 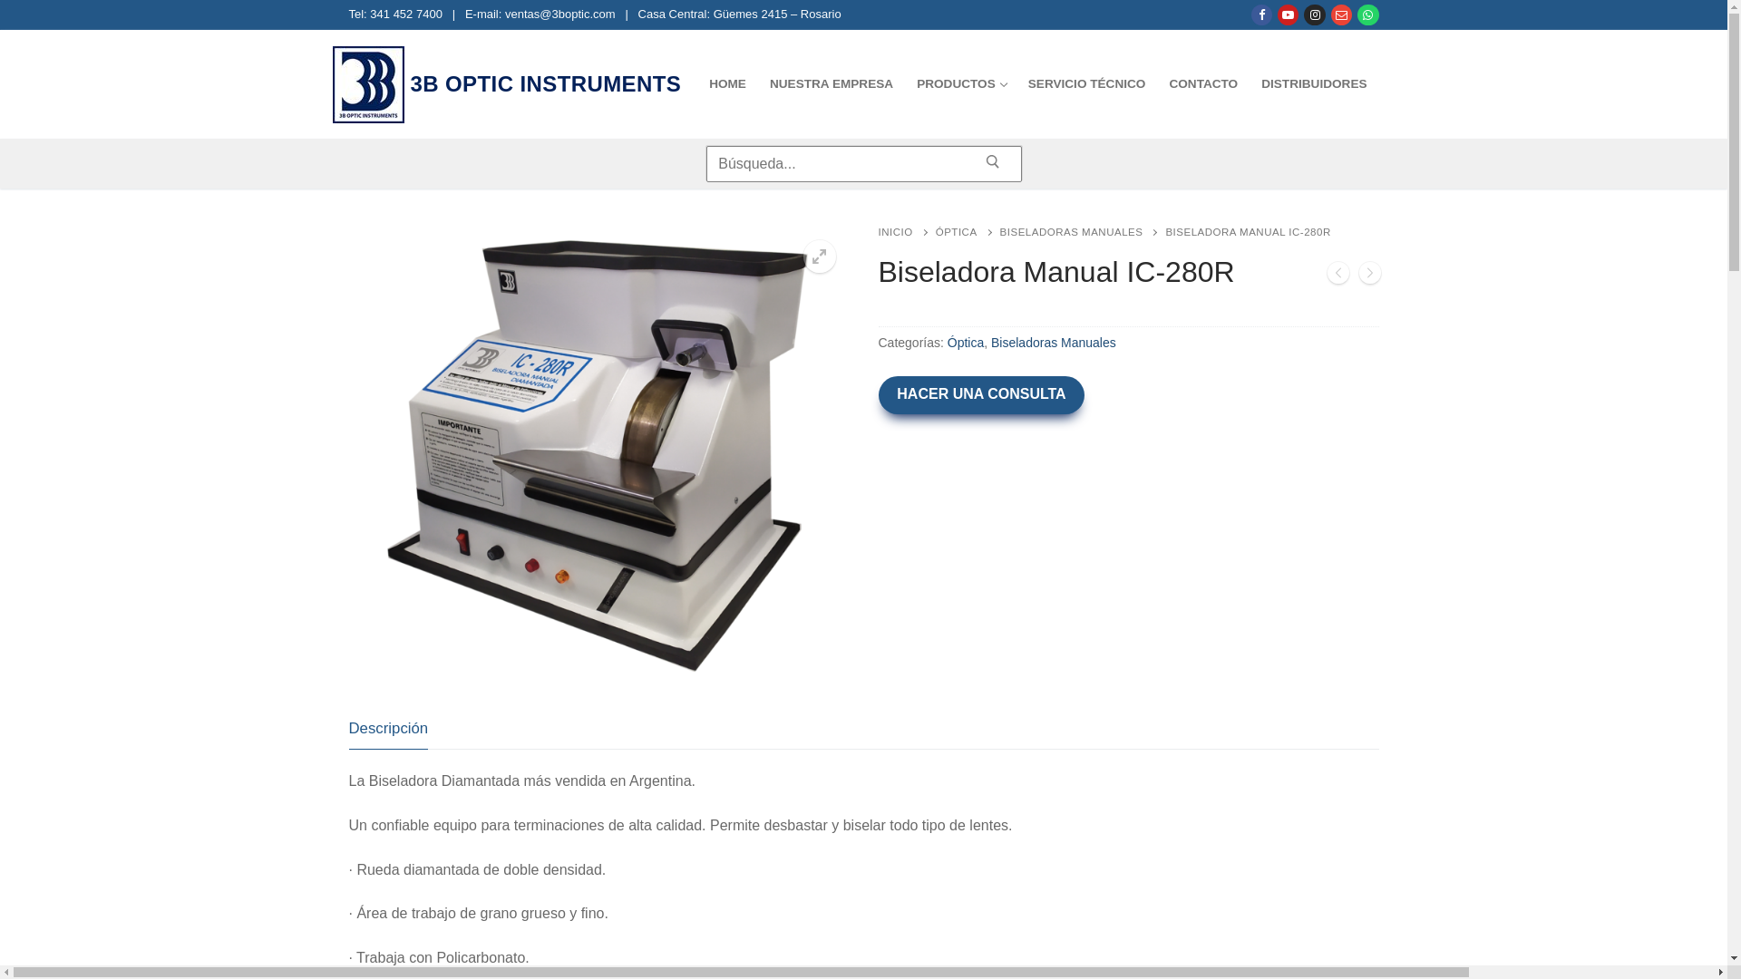 I want to click on Youtube, so click(x=1288, y=15).